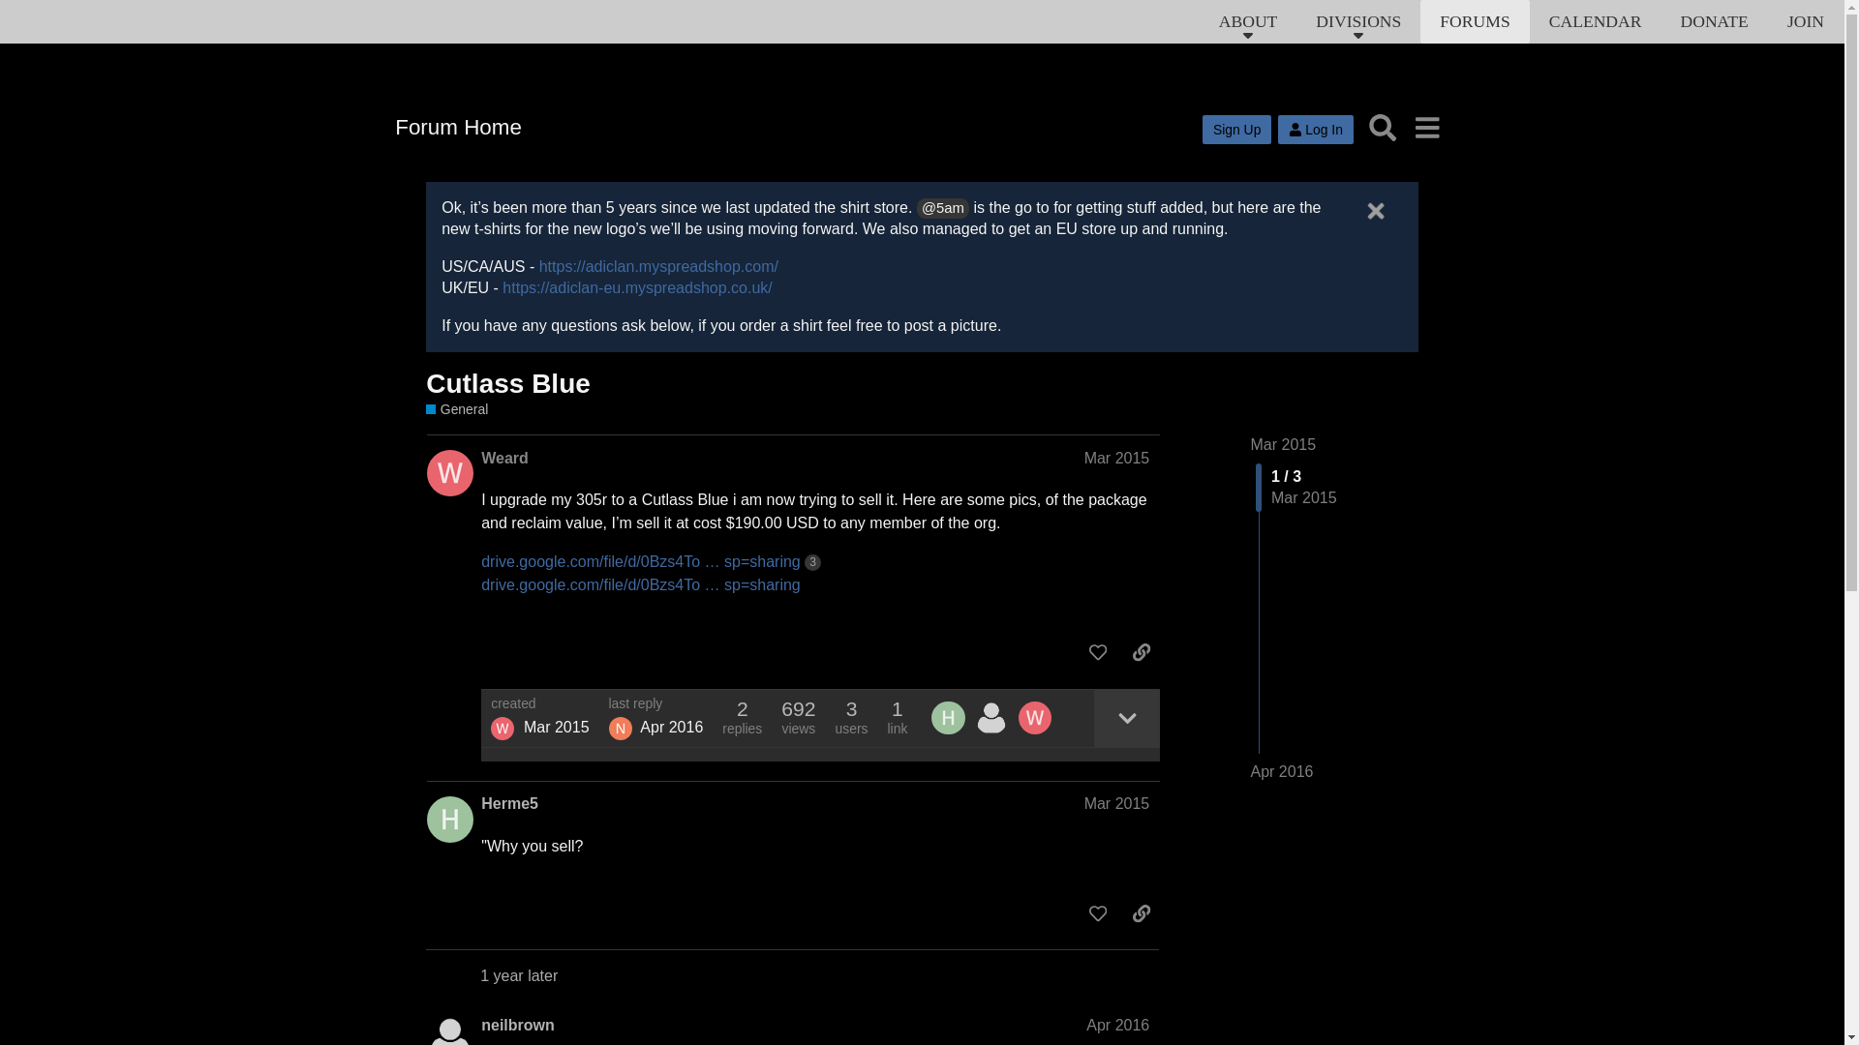 This screenshot has height=1045, width=1859. What do you see at coordinates (456, 409) in the screenshot?
I see `General` at bounding box center [456, 409].